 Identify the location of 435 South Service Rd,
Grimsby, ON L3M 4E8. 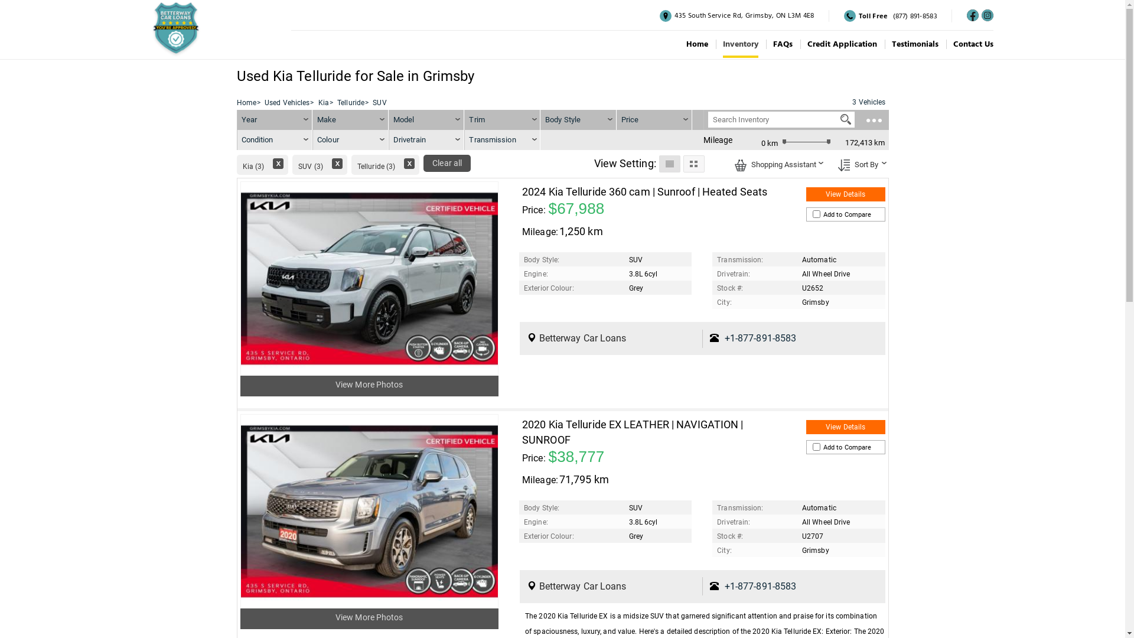
(737, 15).